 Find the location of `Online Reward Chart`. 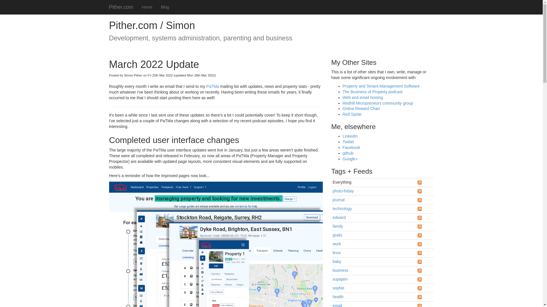

Online Reward Chart is located at coordinates (361, 108).